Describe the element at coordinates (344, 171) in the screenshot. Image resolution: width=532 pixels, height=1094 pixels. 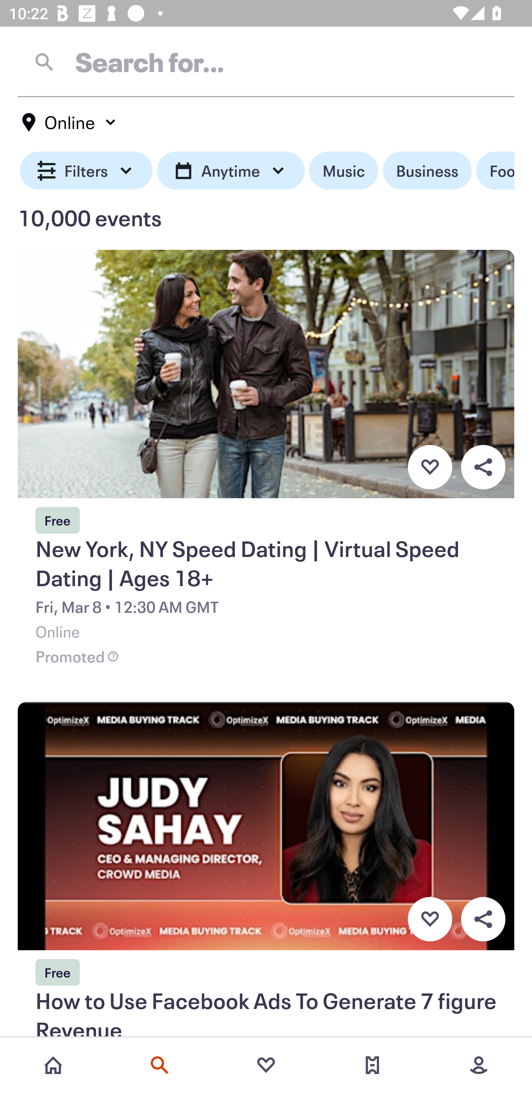
I see `Music` at that location.